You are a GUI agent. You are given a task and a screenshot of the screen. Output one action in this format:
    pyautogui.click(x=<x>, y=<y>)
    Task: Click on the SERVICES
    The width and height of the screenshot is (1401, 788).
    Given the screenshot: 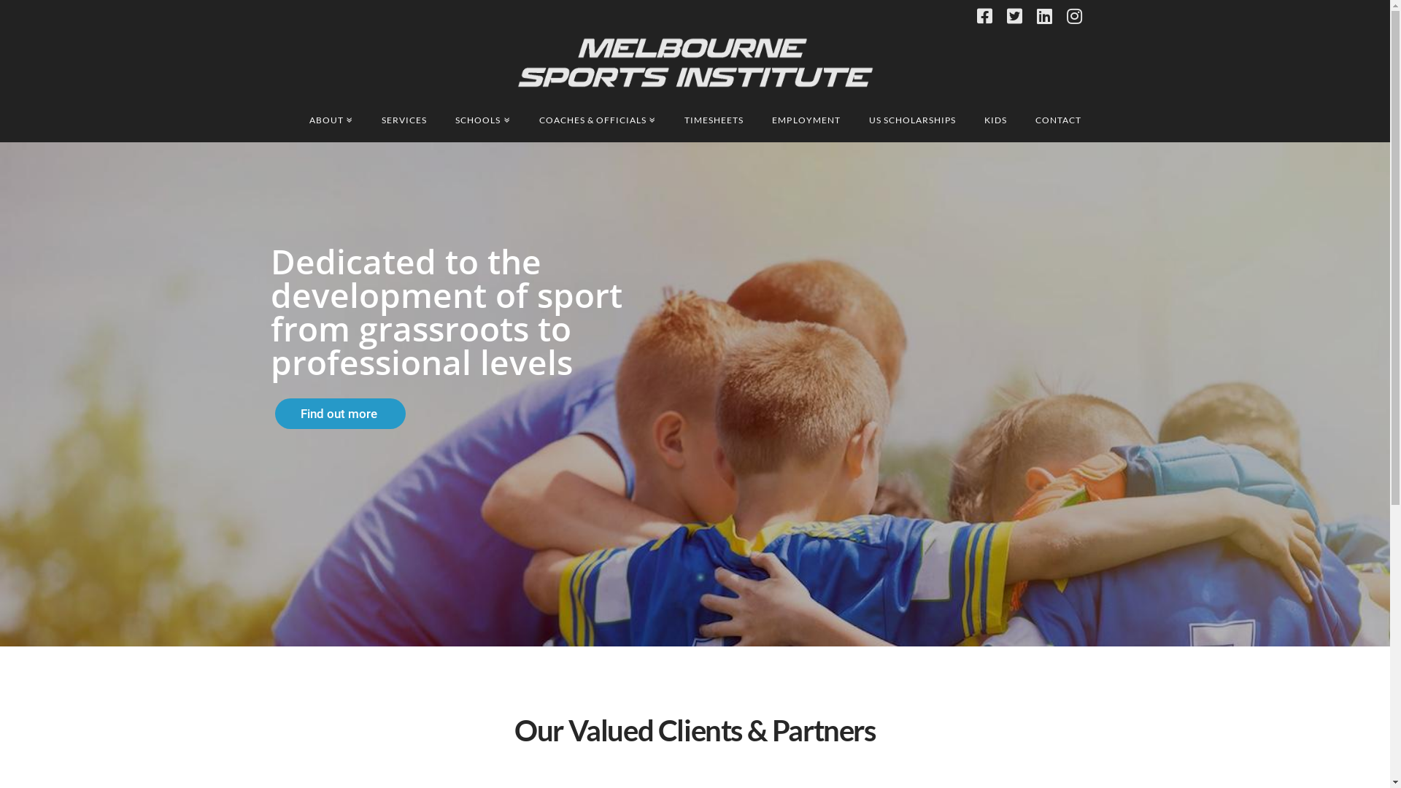 What is the action you would take?
    pyautogui.click(x=404, y=120)
    